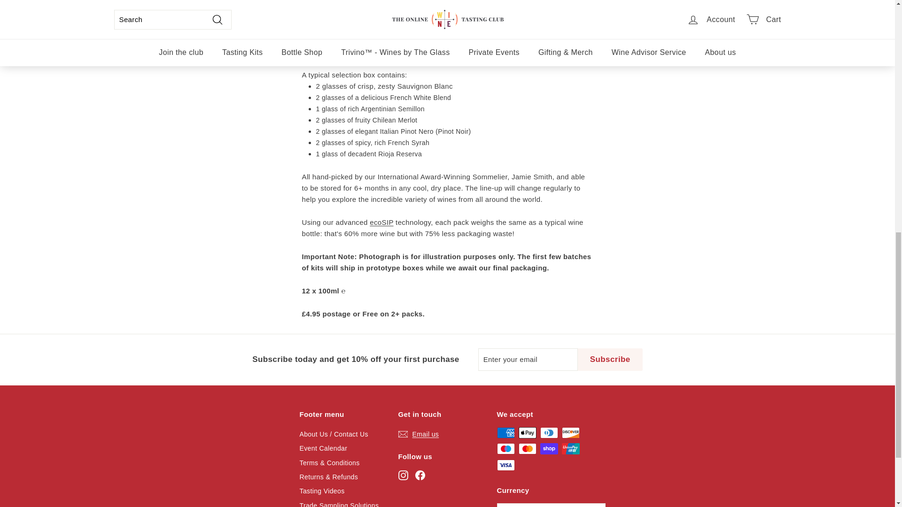 The height and width of the screenshot is (507, 902). What do you see at coordinates (528, 433) in the screenshot?
I see `Apple Pay` at bounding box center [528, 433].